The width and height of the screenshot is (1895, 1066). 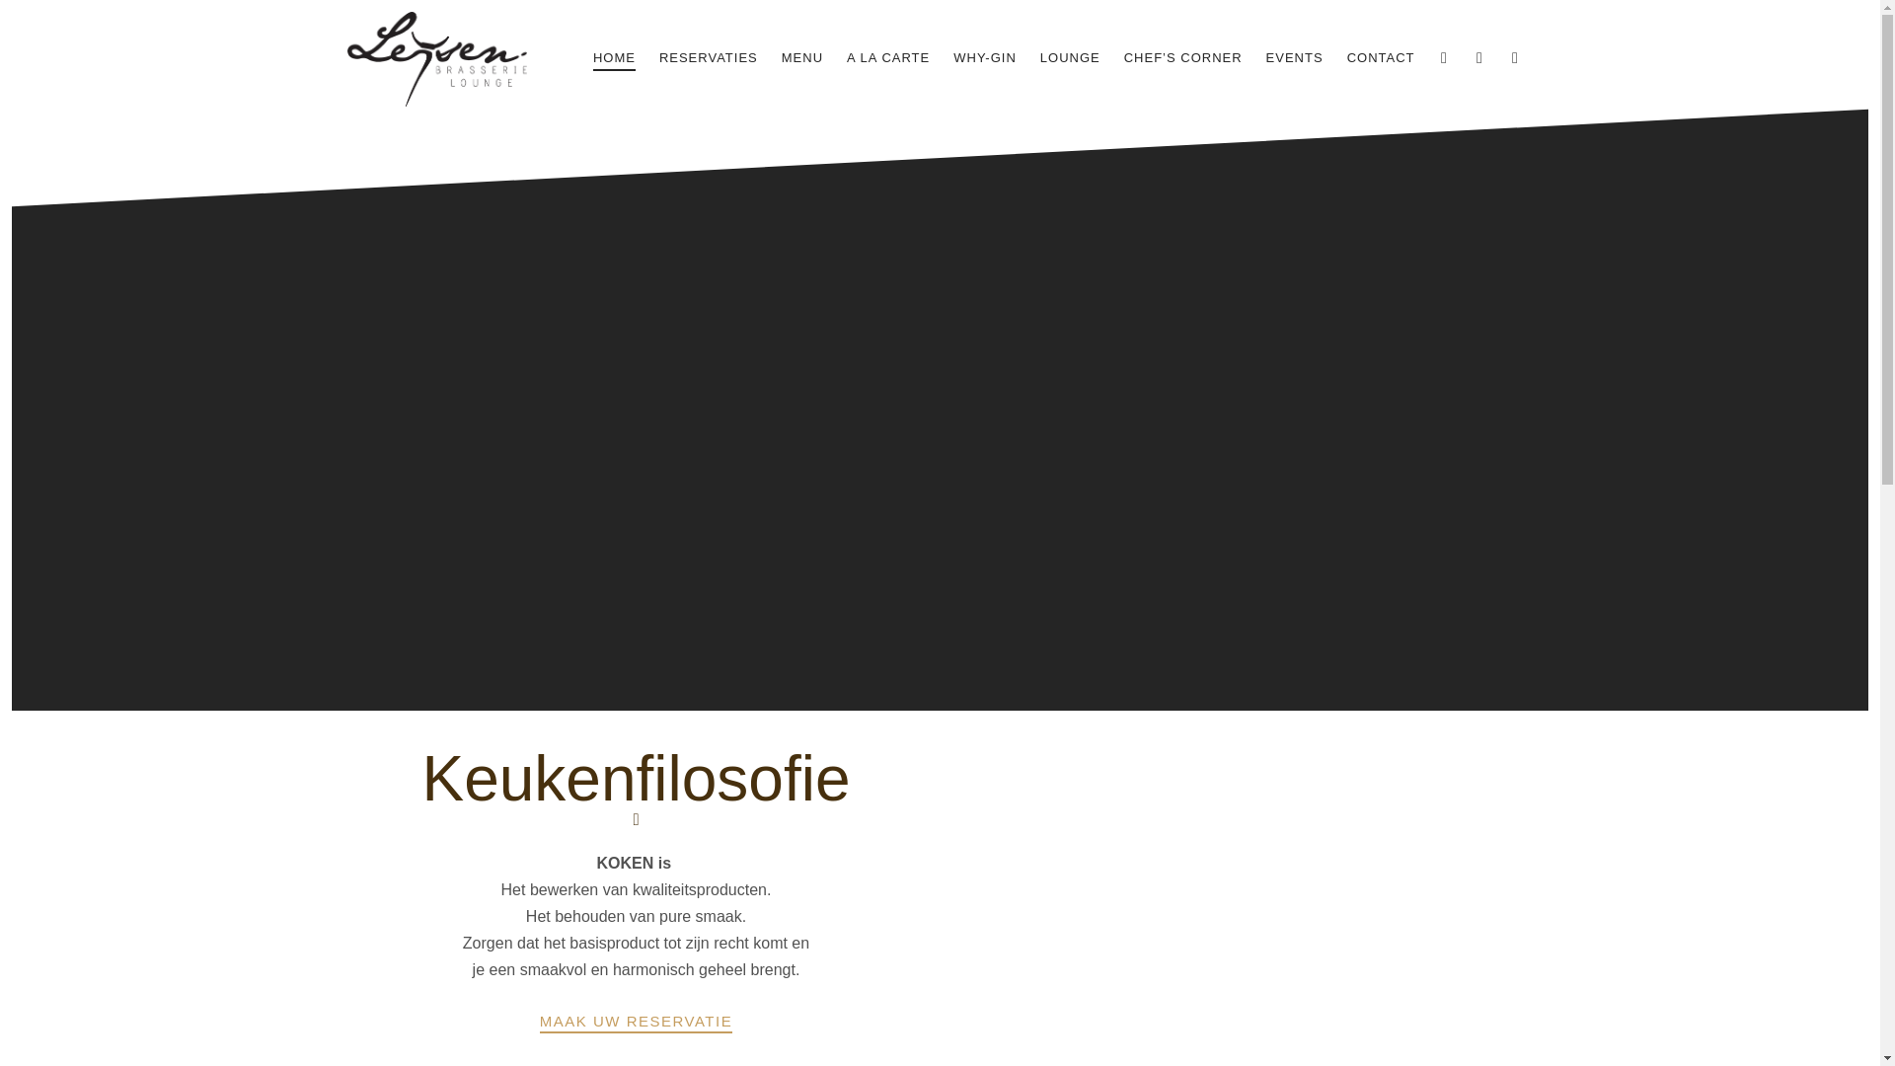 What do you see at coordinates (709, 58) in the screenshot?
I see `RESERVATIES` at bounding box center [709, 58].